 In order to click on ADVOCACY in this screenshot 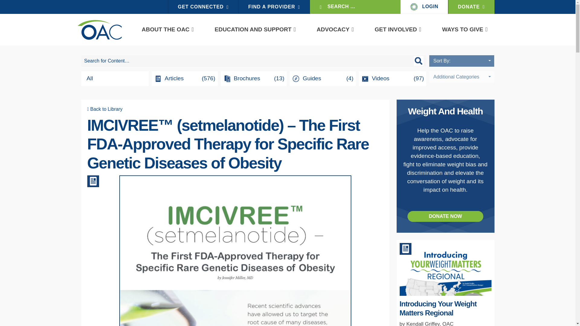, I will do `click(333, 30)`.